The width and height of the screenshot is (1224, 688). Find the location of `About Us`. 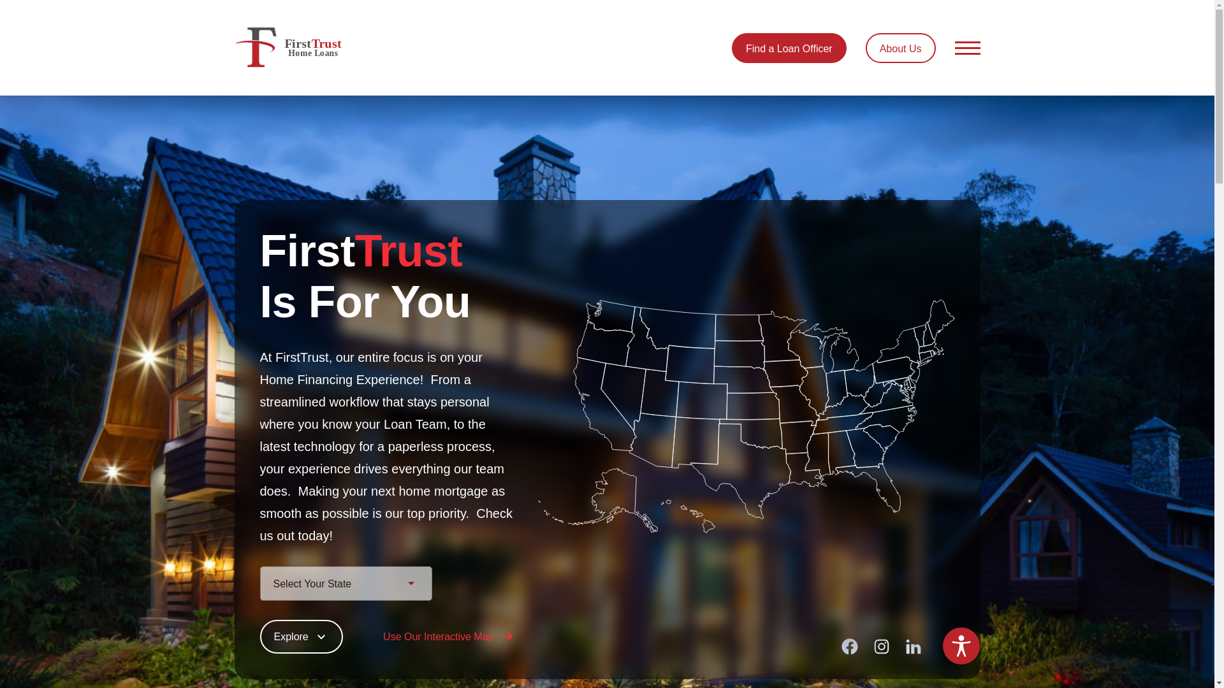

About Us is located at coordinates (900, 48).